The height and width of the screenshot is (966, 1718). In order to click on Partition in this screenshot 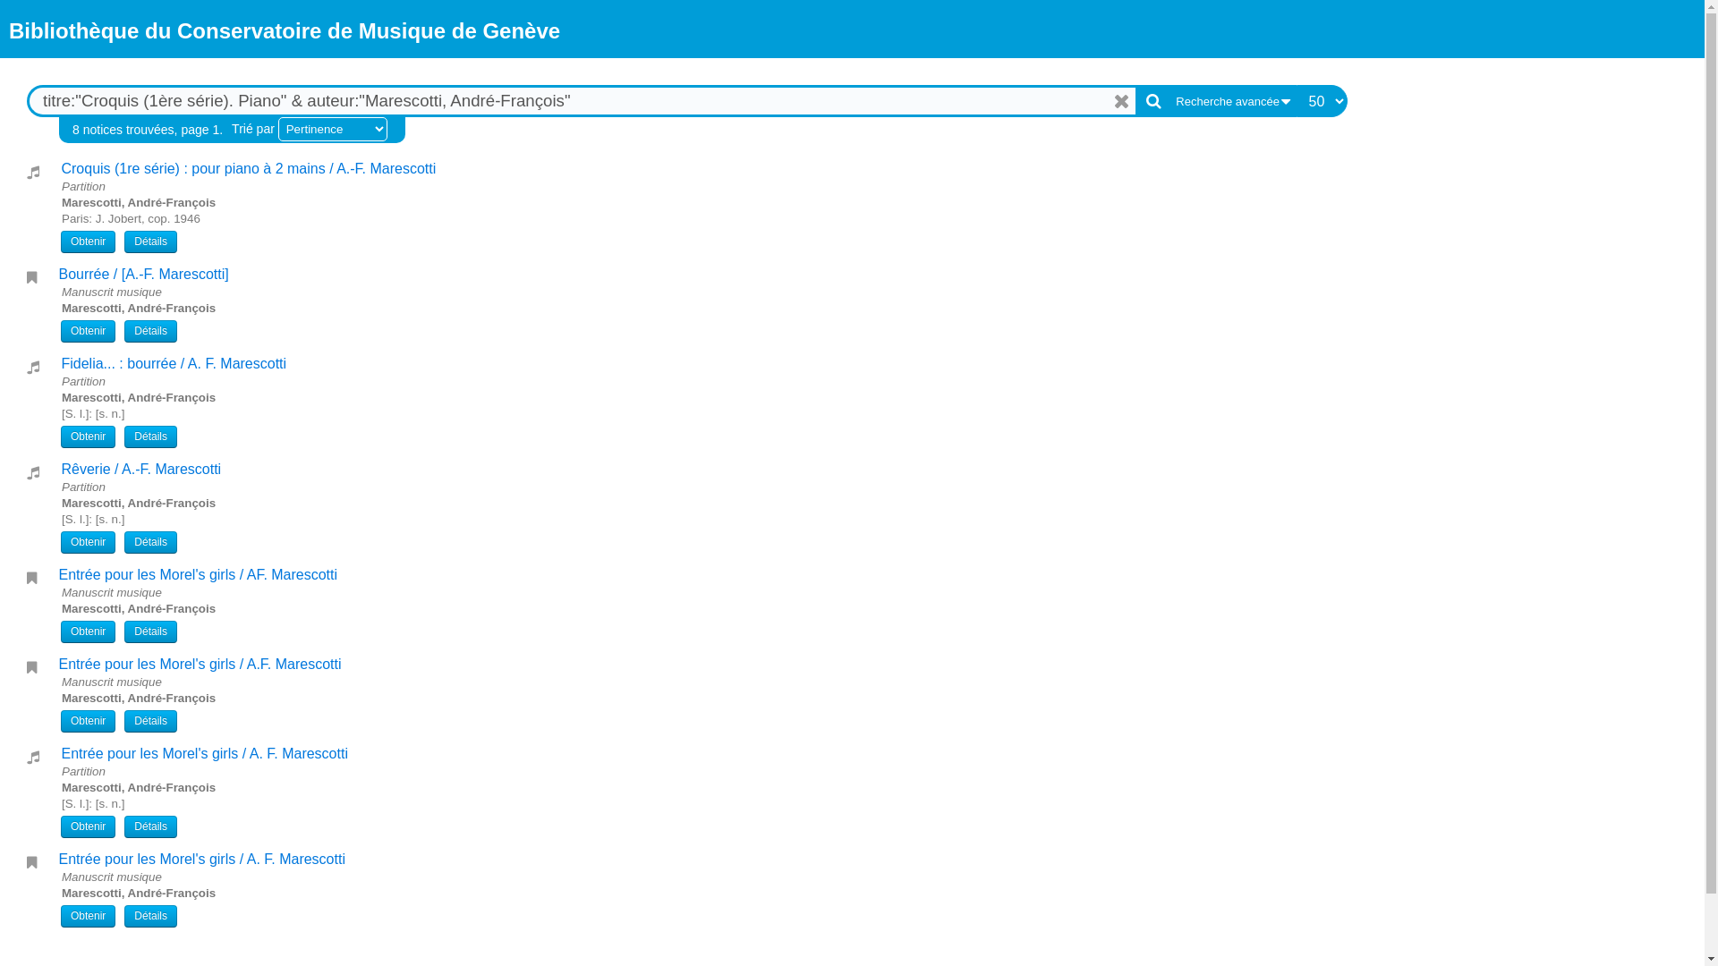, I will do `click(33, 757)`.